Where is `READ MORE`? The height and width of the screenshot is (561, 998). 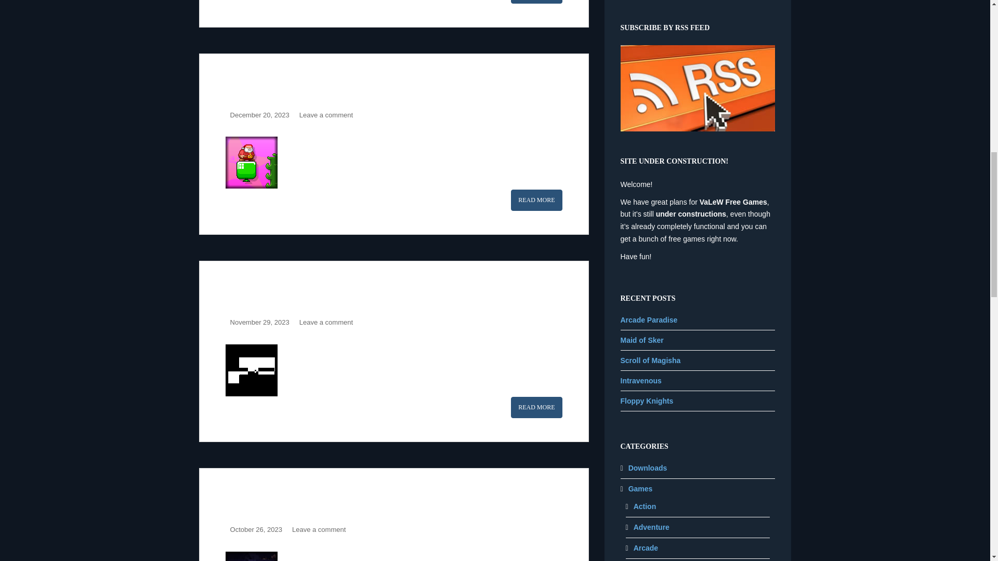 READ MORE is located at coordinates (536, 2).